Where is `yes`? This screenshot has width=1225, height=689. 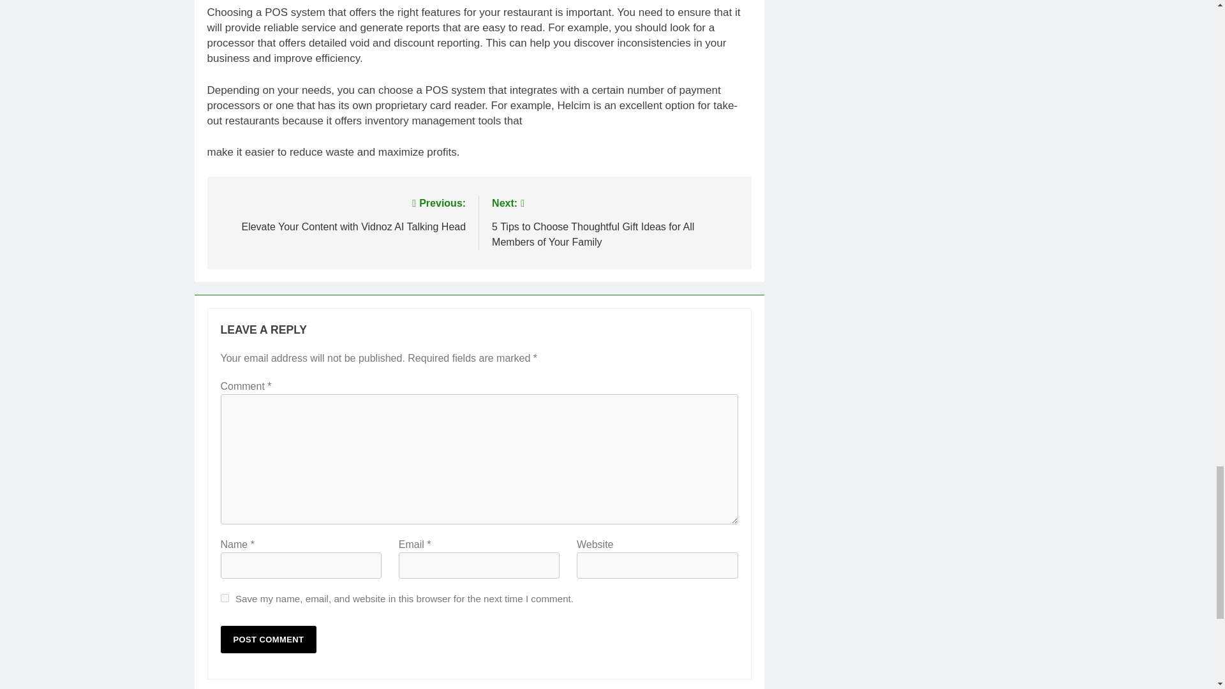 yes is located at coordinates (225, 597).